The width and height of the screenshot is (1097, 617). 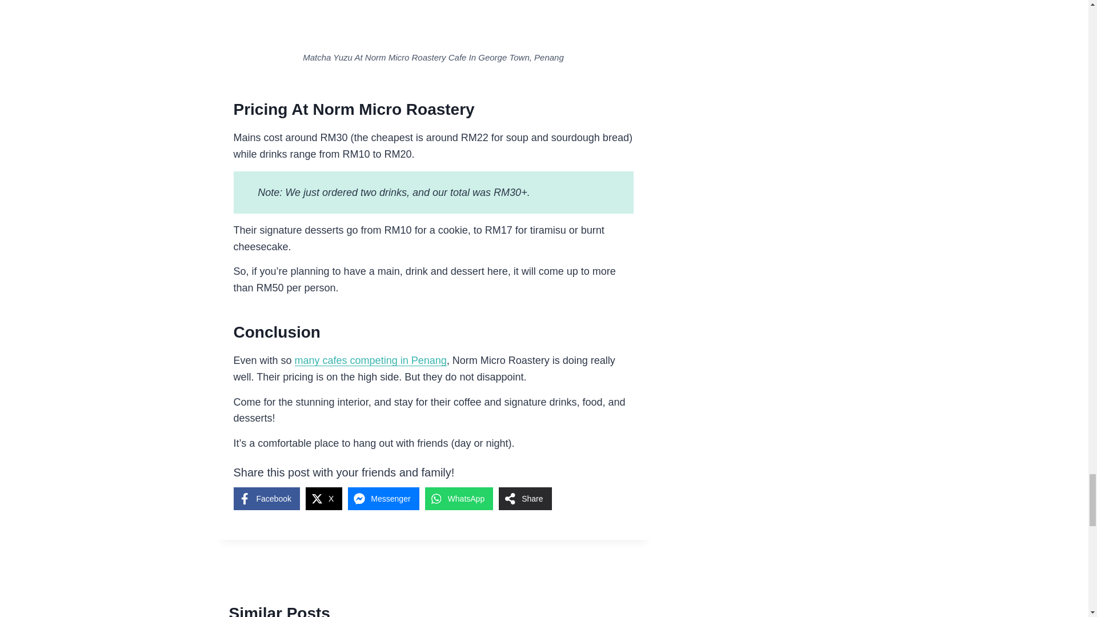 What do you see at coordinates (266, 499) in the screenshot?
I see `Facebook` at bounding box center [266, 499].